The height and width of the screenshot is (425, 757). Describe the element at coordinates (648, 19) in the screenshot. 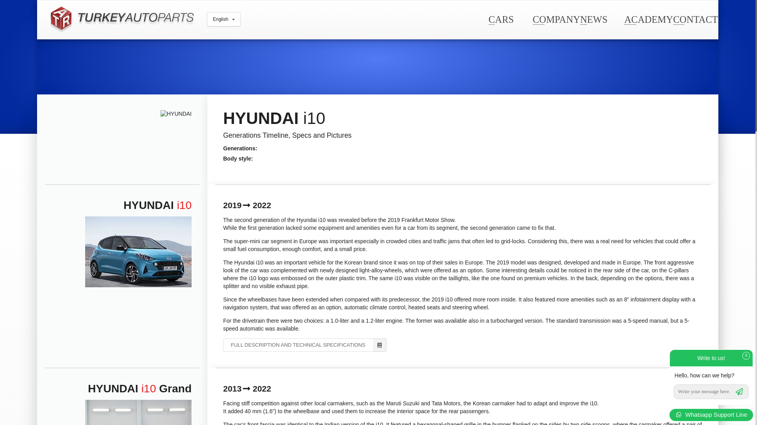

I see `ACADEMY` at that location.